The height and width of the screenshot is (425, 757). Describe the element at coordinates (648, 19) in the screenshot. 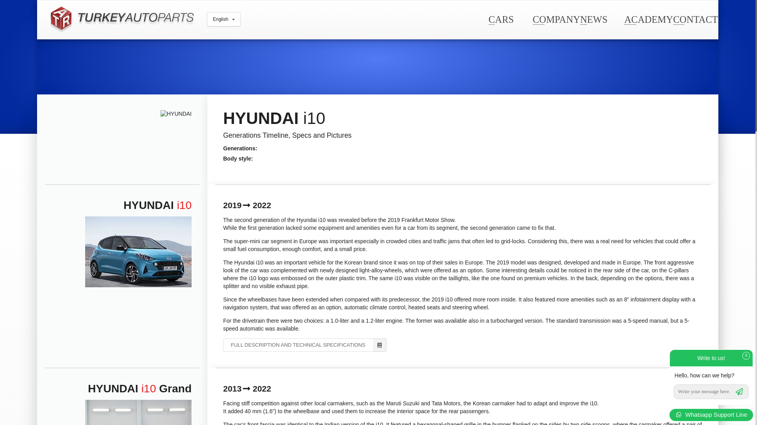

I see `ACADEMY` at that location.